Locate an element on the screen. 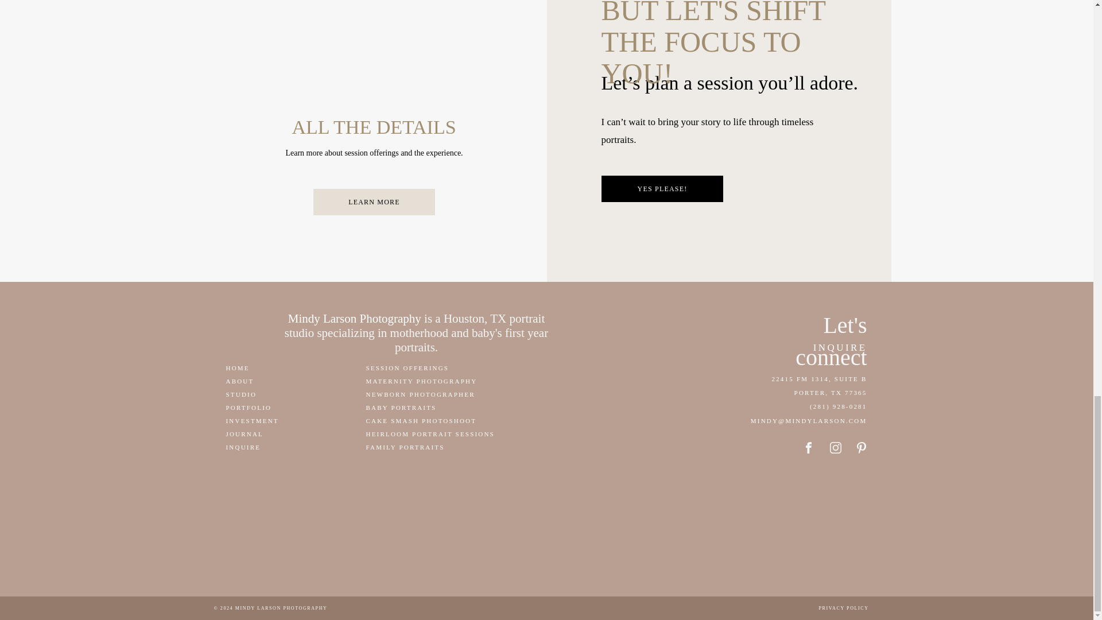 The width and height of the screenshot is (1102, 620). PRIVACY POLICY is located at coordinates (846, 609).